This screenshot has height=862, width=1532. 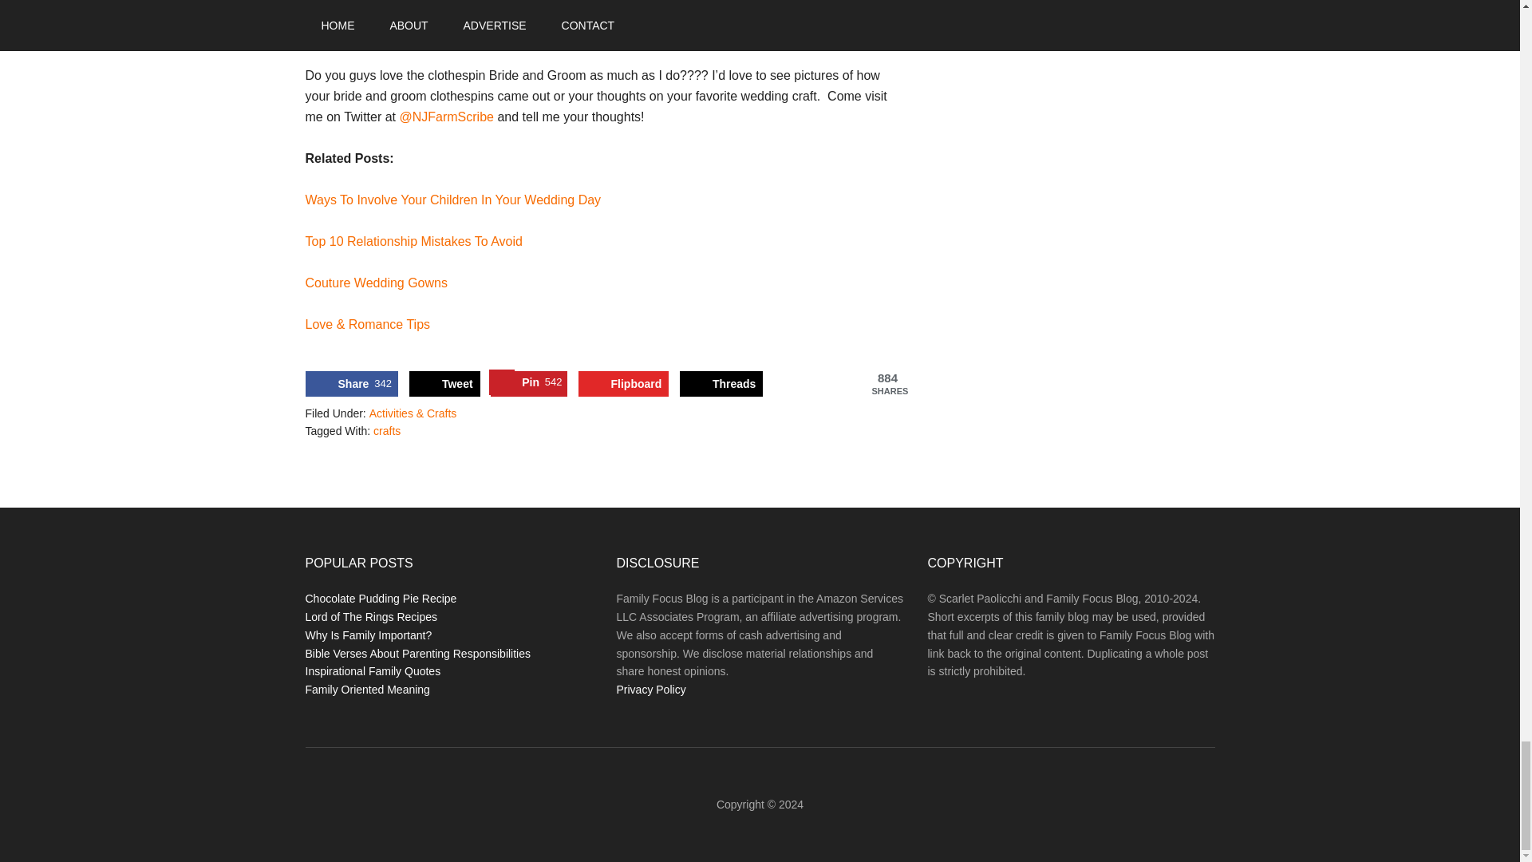 I want to click on Share on Facebook, so click(x=351, y=383).